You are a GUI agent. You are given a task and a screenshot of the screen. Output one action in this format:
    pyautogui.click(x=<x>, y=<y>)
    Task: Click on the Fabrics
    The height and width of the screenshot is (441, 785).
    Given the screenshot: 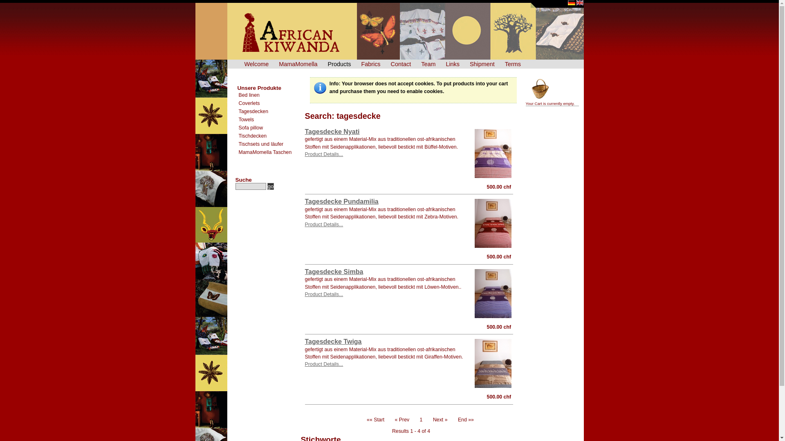 What is the action you would take?
    pyautogui.click(x=370, y=64)
    